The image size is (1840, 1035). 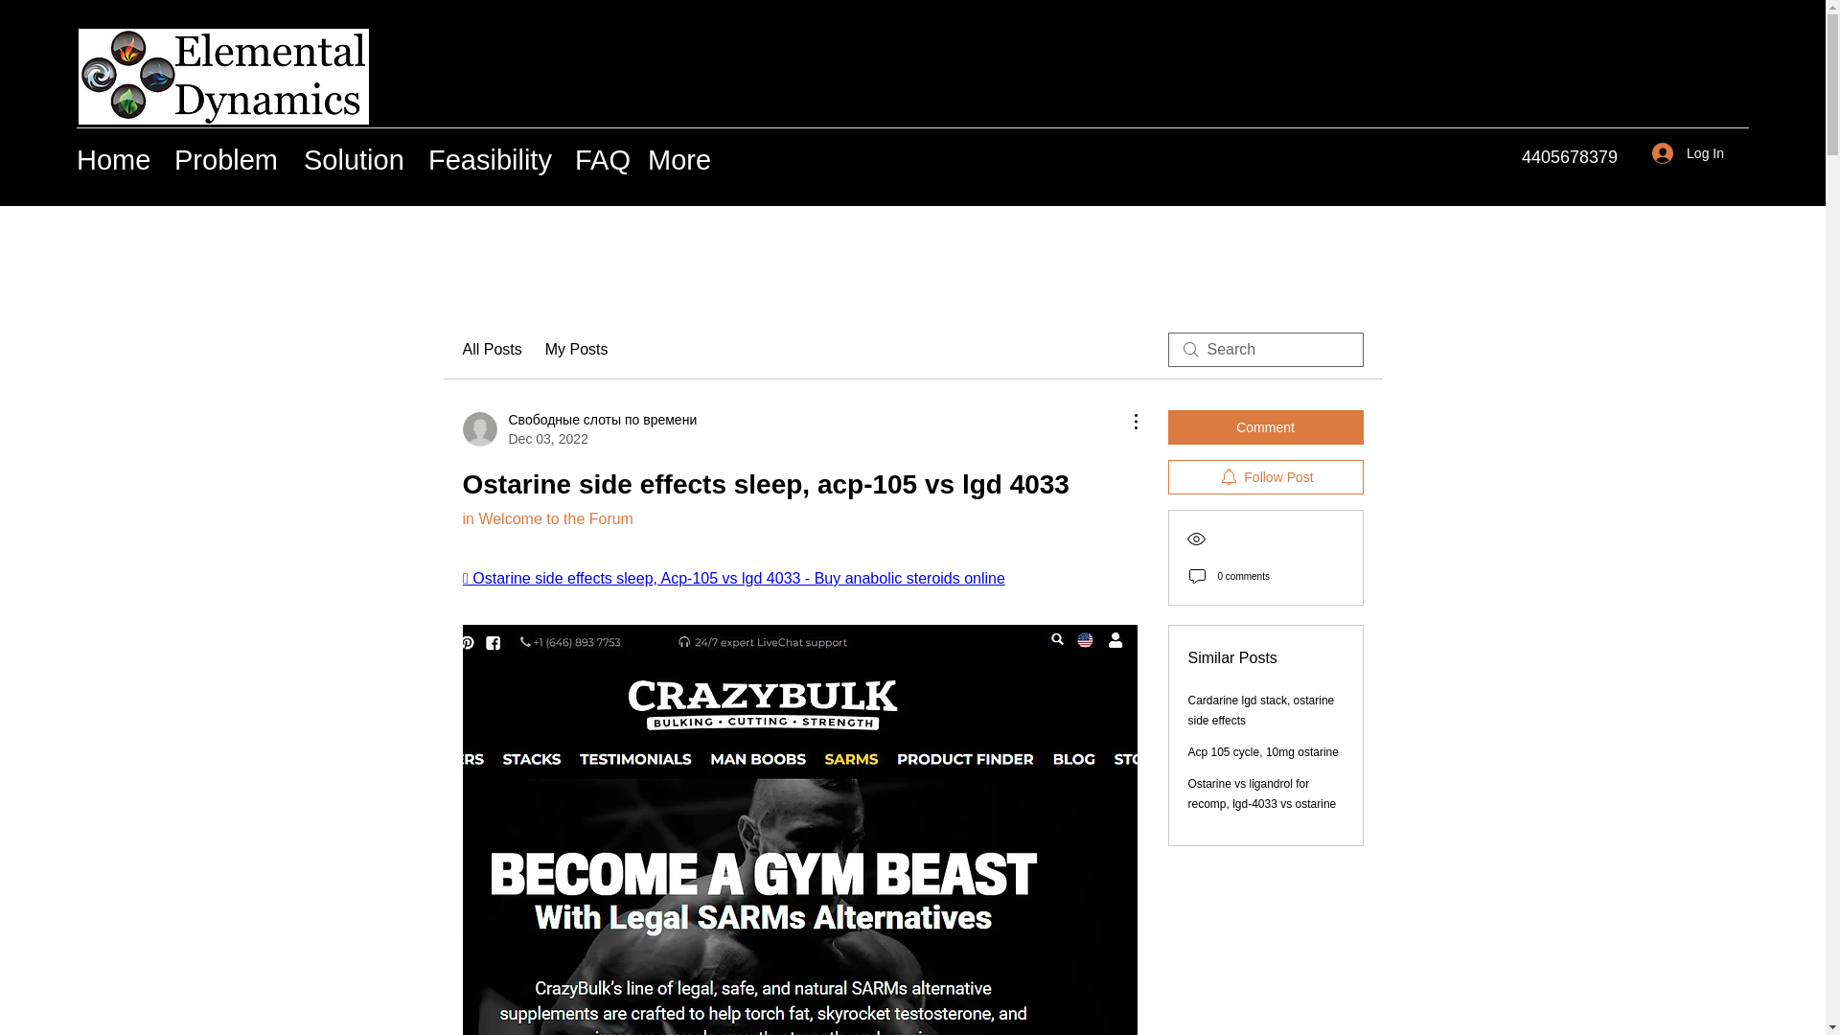 What do you see at coordinates (115, 160) in the screenshot?
I see `Home` at bounding box center [115, 160].